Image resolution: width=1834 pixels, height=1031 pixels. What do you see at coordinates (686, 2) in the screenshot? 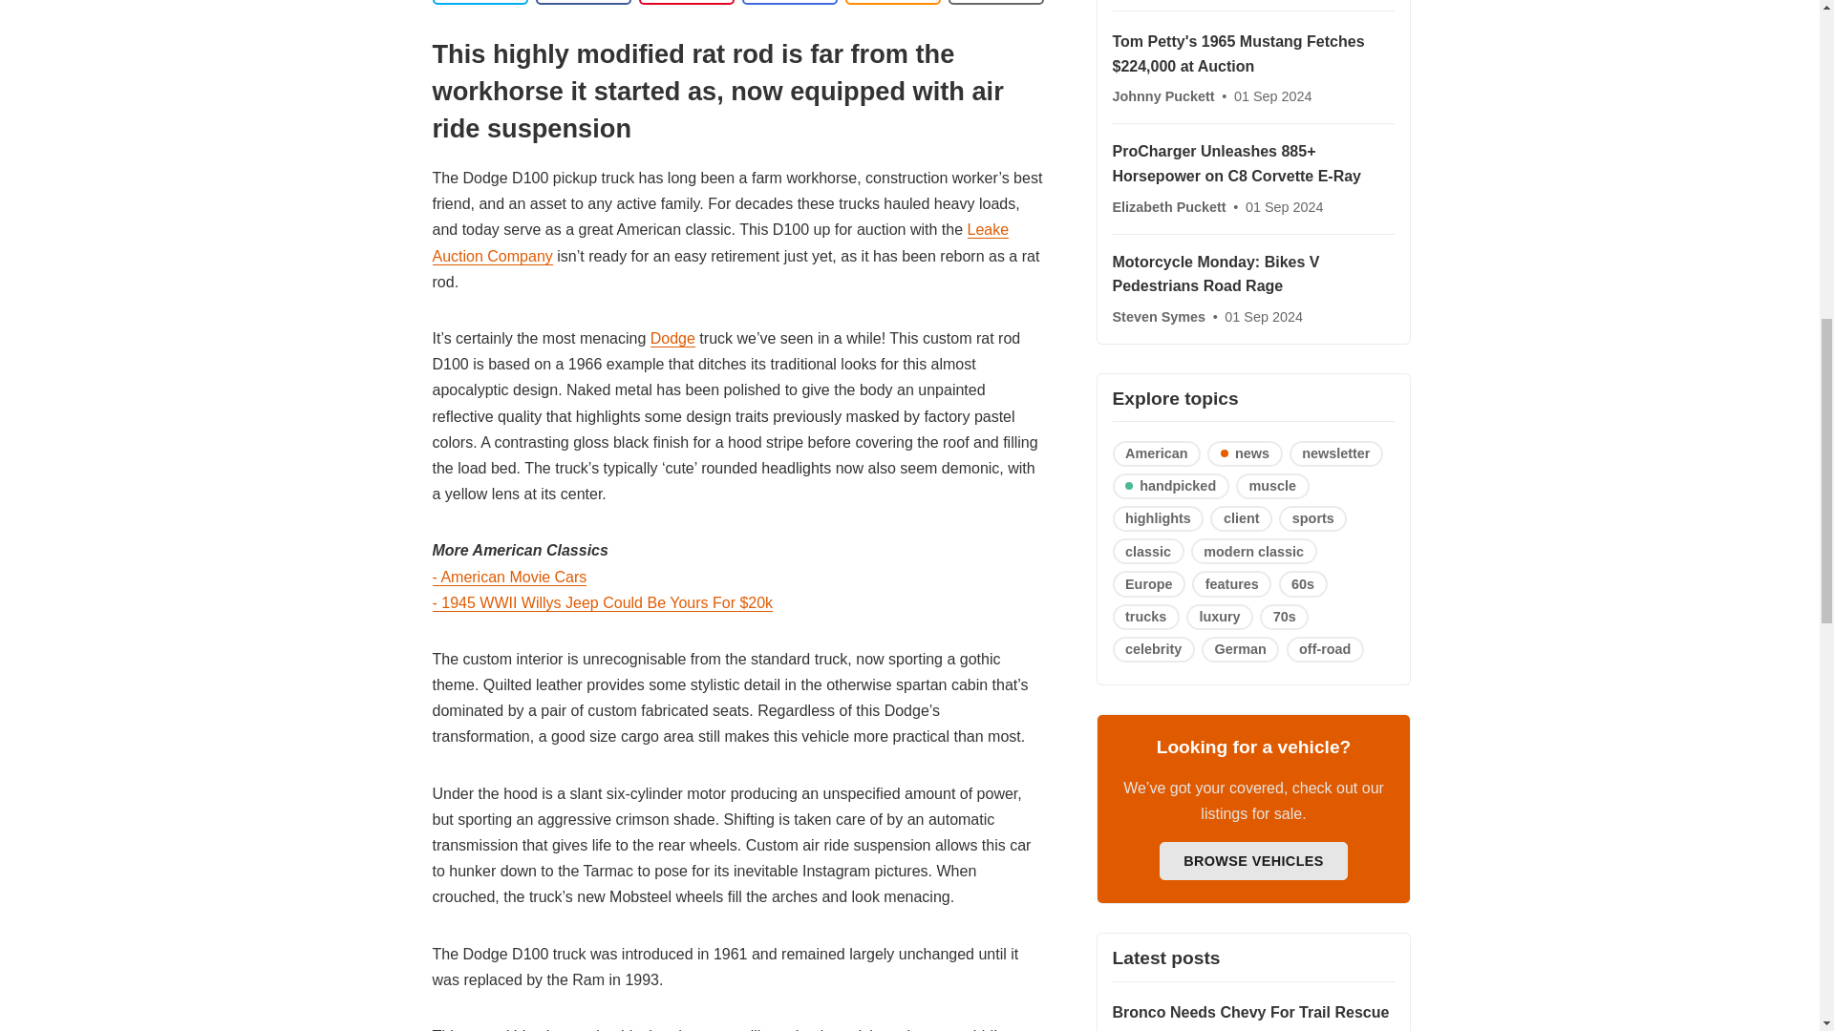
I see `Share on Linkedin` at bounding box center [686, 2].